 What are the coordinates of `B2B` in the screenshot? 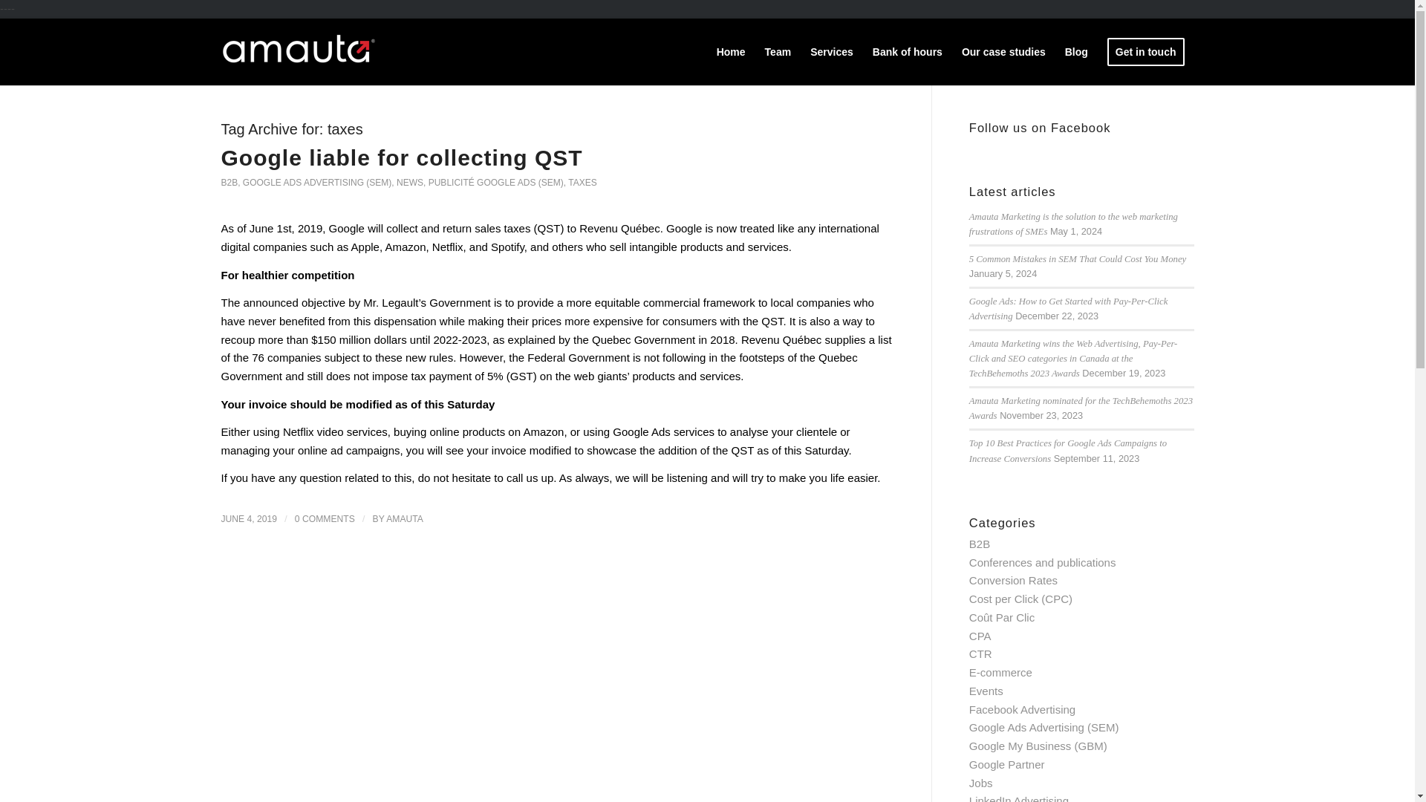 It's located at (229, 182).